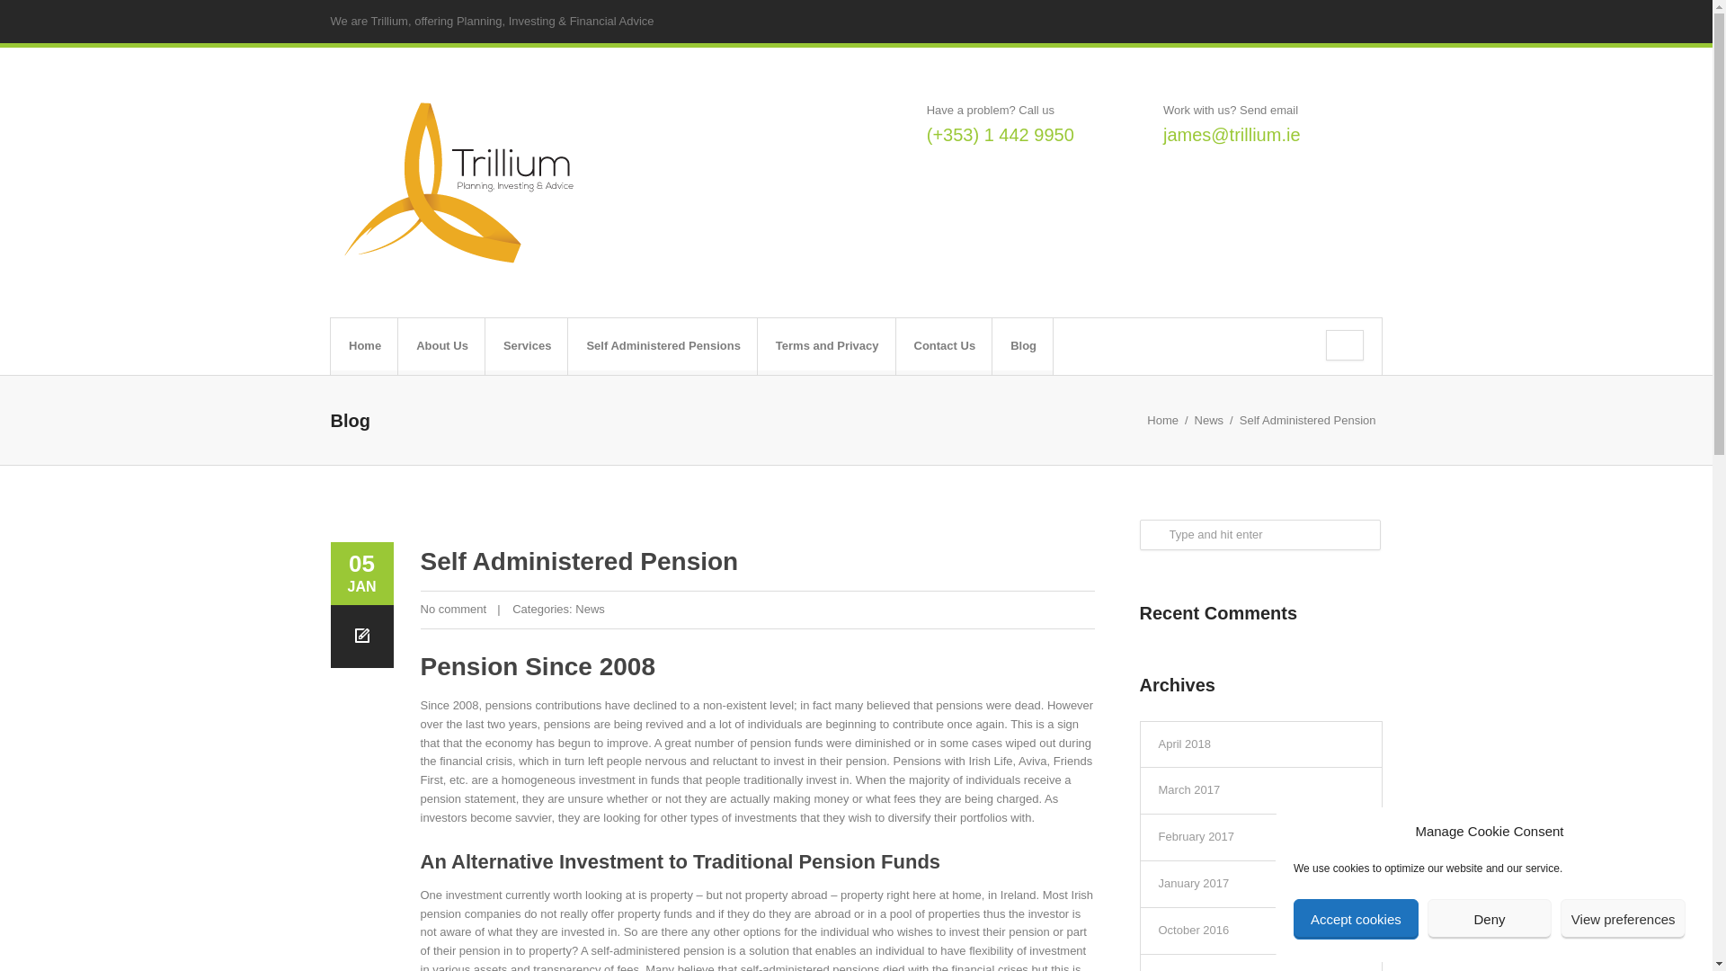 Image resolution: width=1726 pixels, height=971 pixels. What do you see at coordinates (835, 346) in the screenshot?
I see `Terms and Privacy` at bounding box center [835, 346].